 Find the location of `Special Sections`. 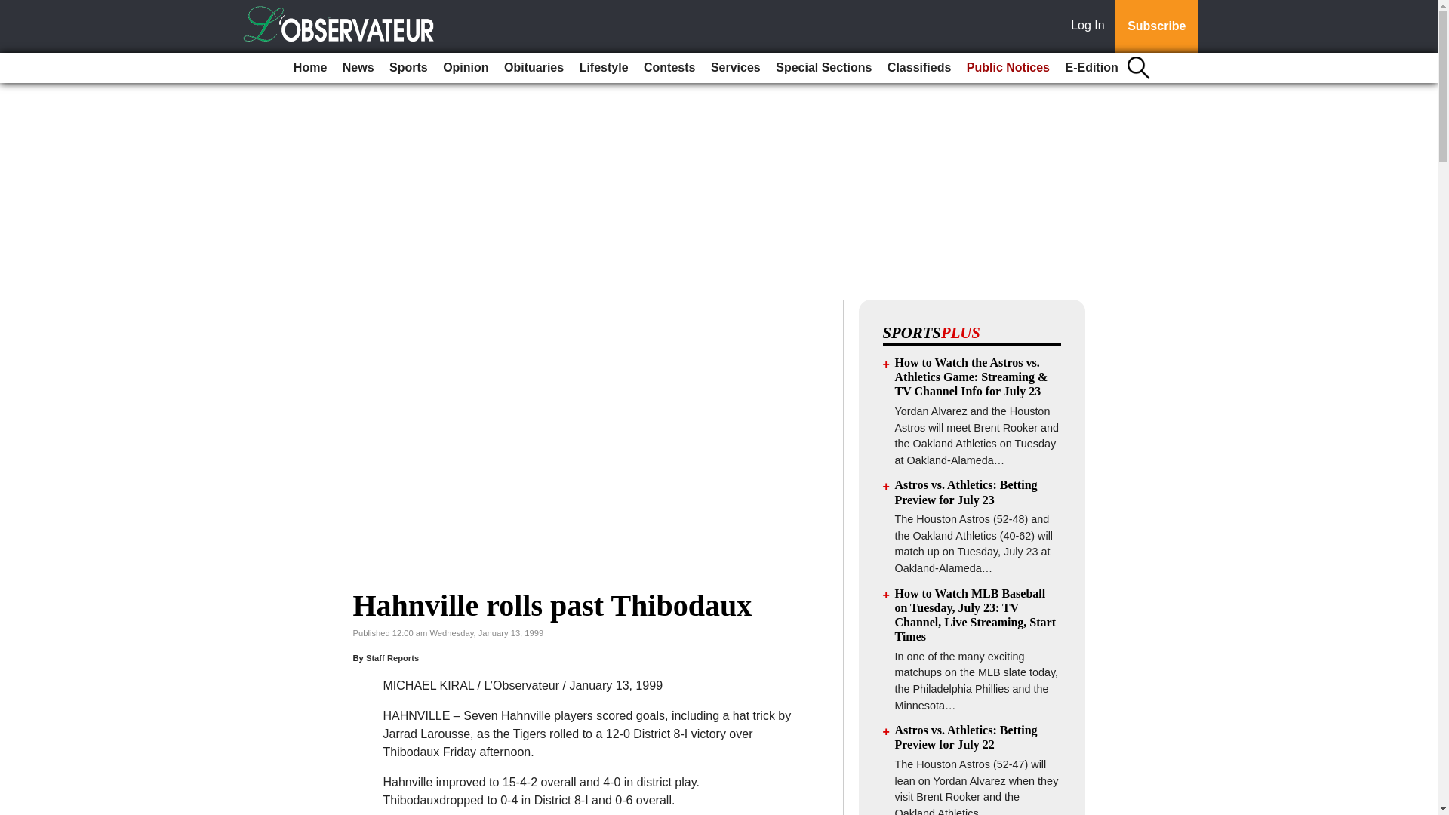

Special Sections is located at coordinates (823, 68).